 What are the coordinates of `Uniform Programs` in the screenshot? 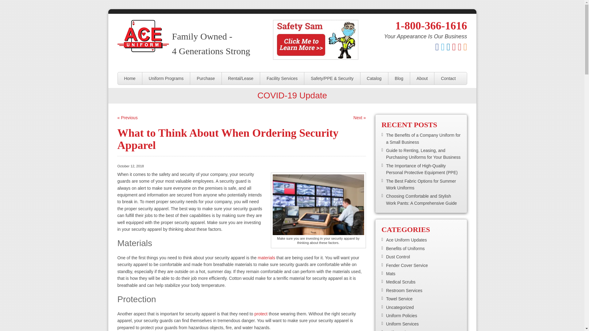 It's located at (166, 78).